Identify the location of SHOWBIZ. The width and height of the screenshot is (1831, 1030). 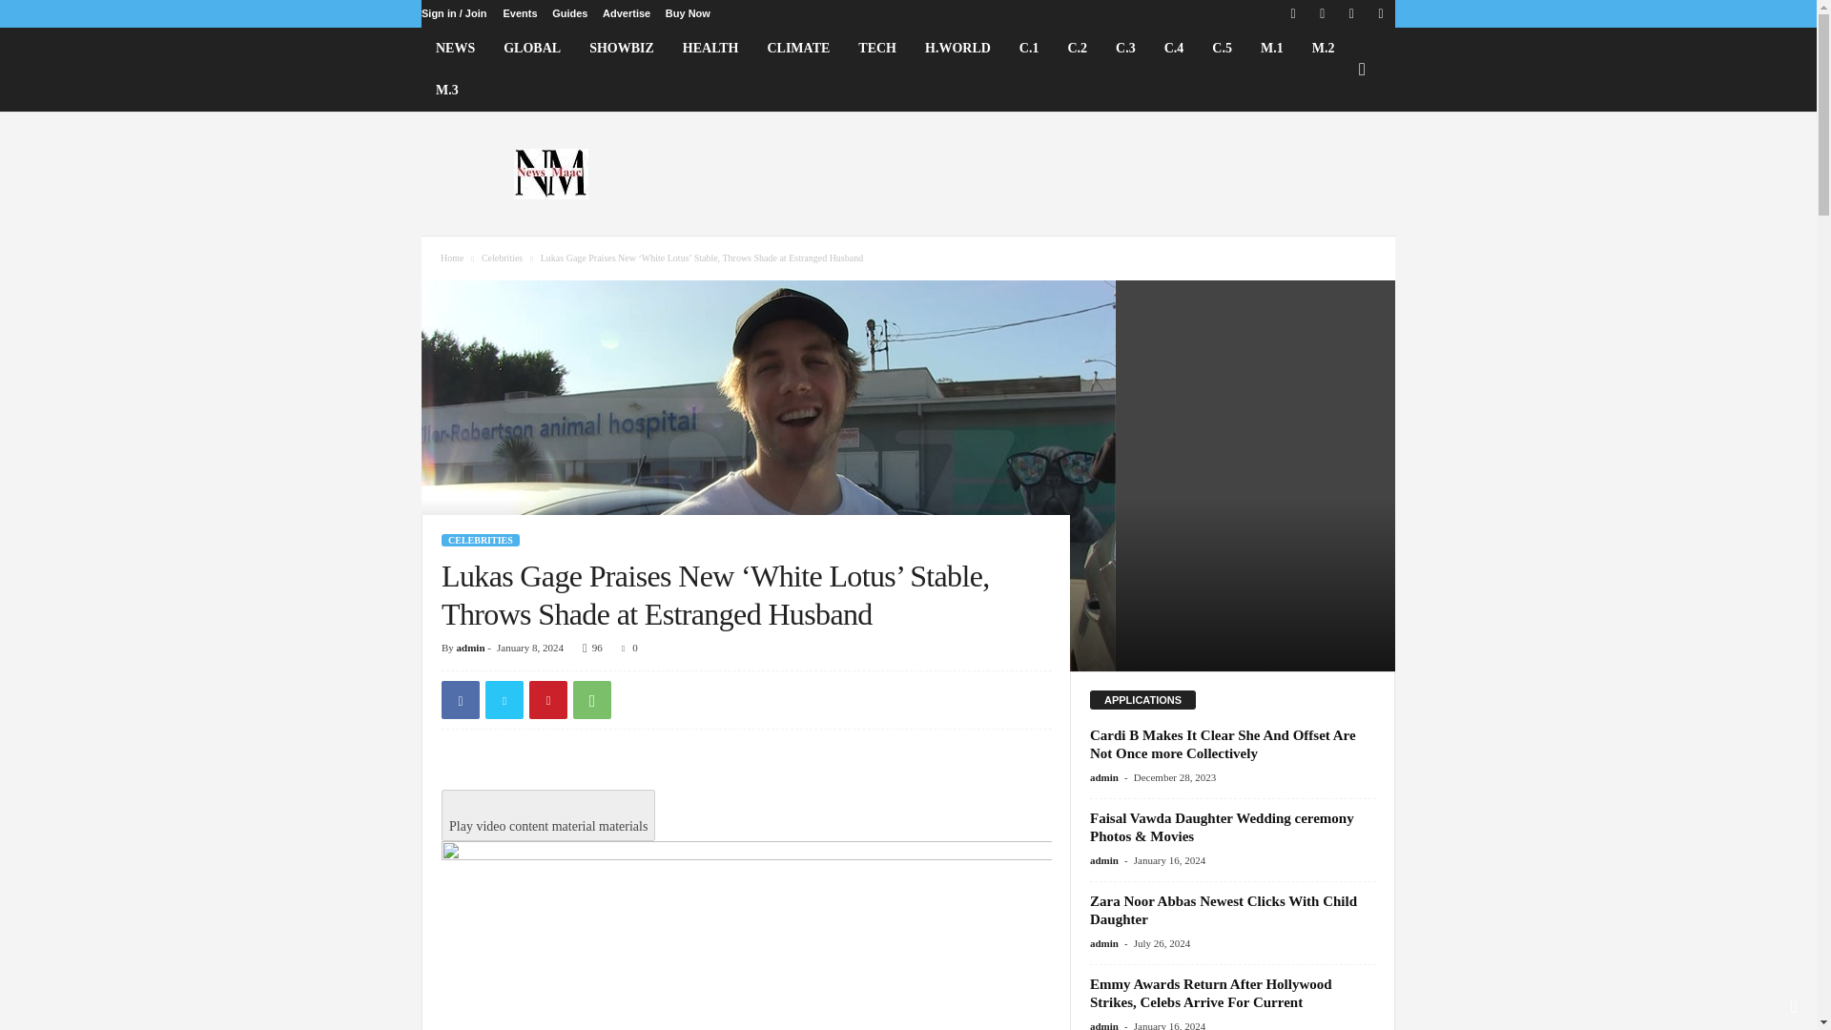
(621, 49).